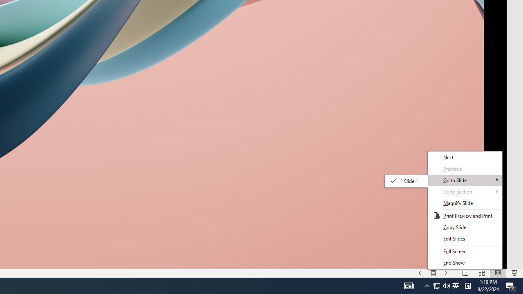 The height and width of the screenshot is (294, 523). What do you see at coordinates (465, 169) in the screenshot?
I see `Previous` at bounding box center [465, 169].